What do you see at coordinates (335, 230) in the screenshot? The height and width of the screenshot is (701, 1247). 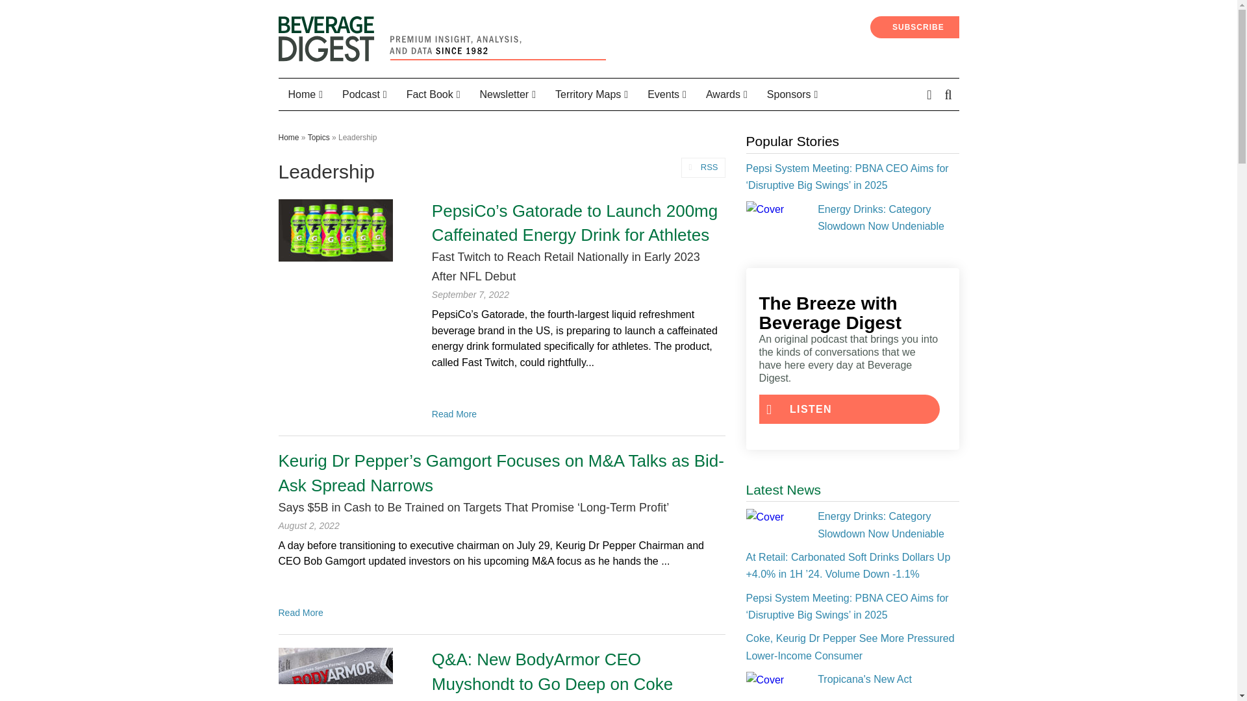 I see `4-fast-twitch.jpg` at bounding box center [335, 230].